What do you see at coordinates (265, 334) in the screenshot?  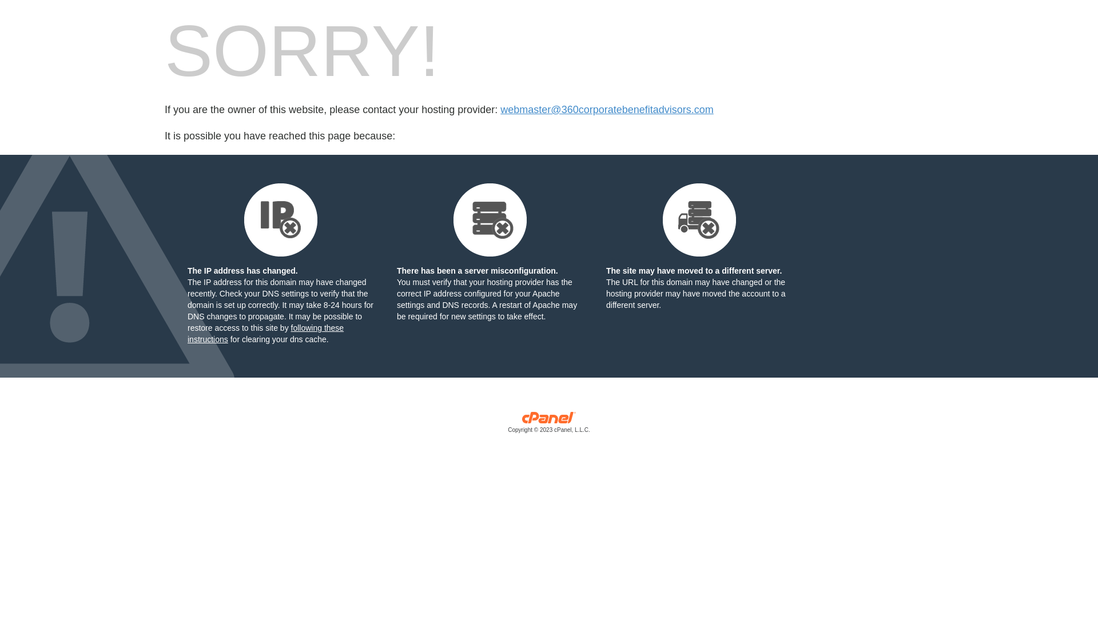 I see `following these instructions` at bounding box center [265, 334].